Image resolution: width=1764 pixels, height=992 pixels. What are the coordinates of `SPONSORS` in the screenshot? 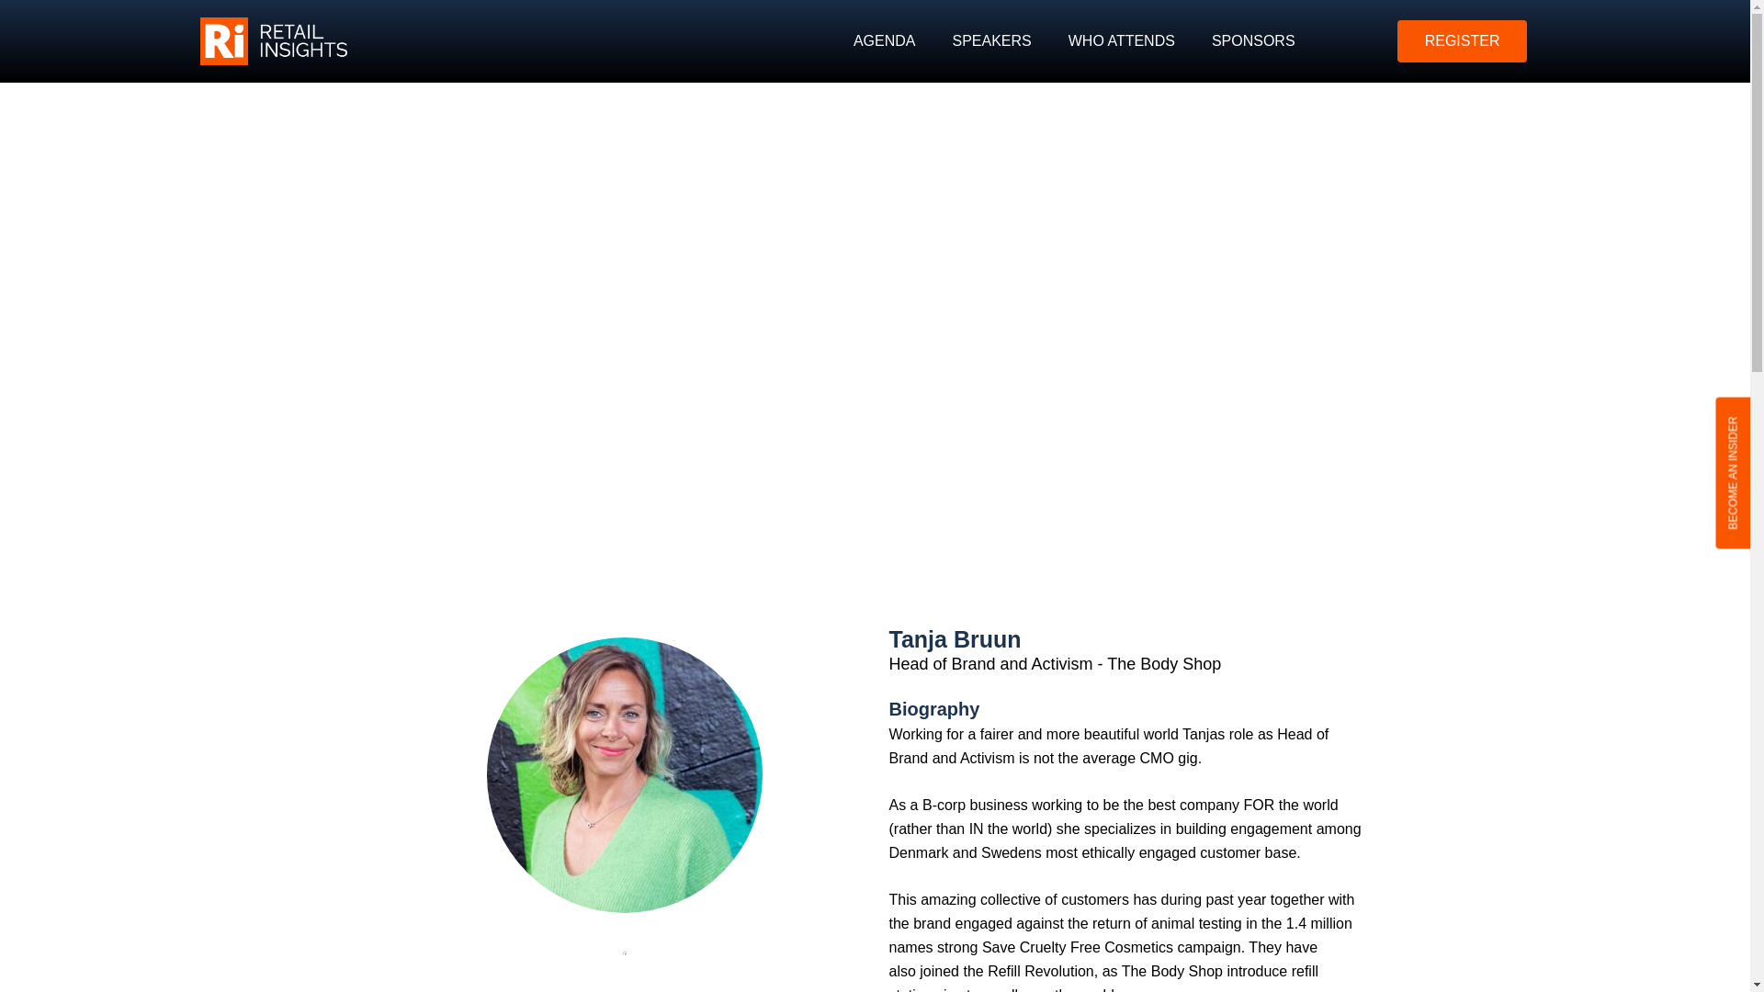 It's located at (1253, 40).